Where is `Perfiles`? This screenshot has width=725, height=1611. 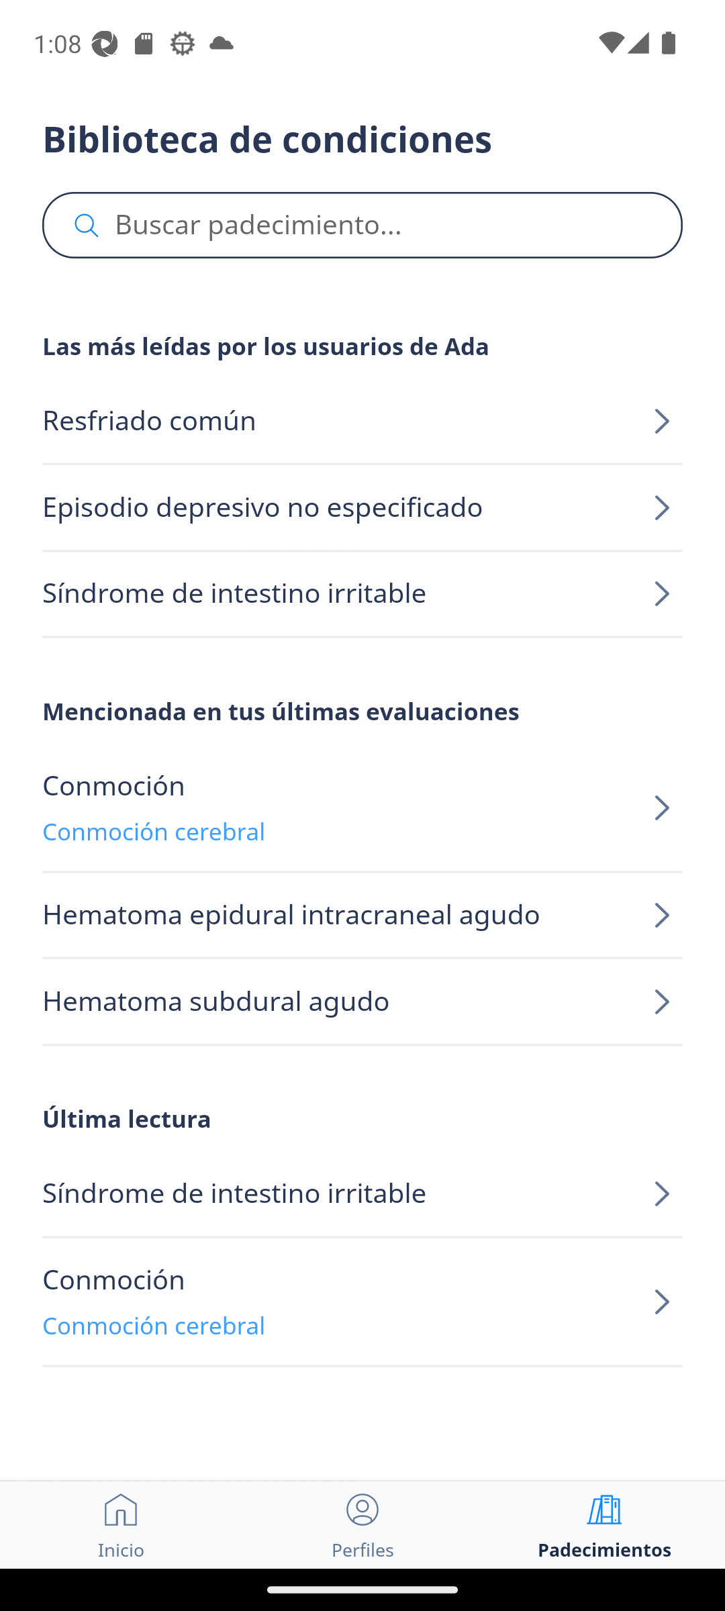
Perfiles is located at coordinates (362, 1525).